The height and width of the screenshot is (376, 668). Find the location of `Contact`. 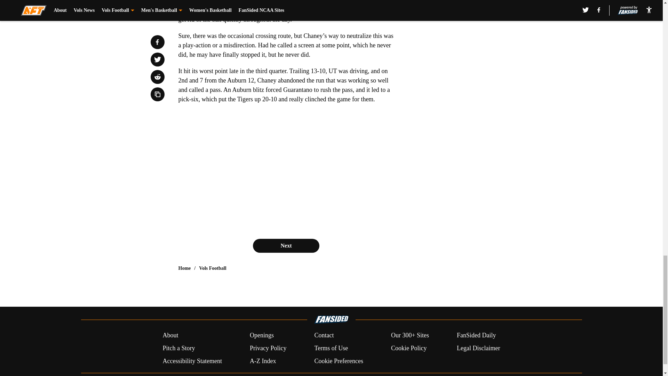

Contact is located at coordinates (324, 336).